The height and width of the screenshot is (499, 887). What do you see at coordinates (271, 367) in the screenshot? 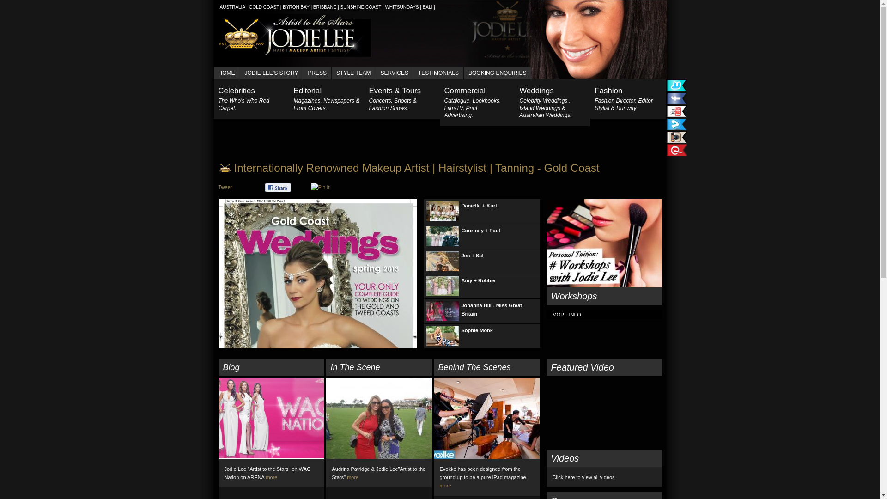
I see `Blog` at bounding box center [271, 367].